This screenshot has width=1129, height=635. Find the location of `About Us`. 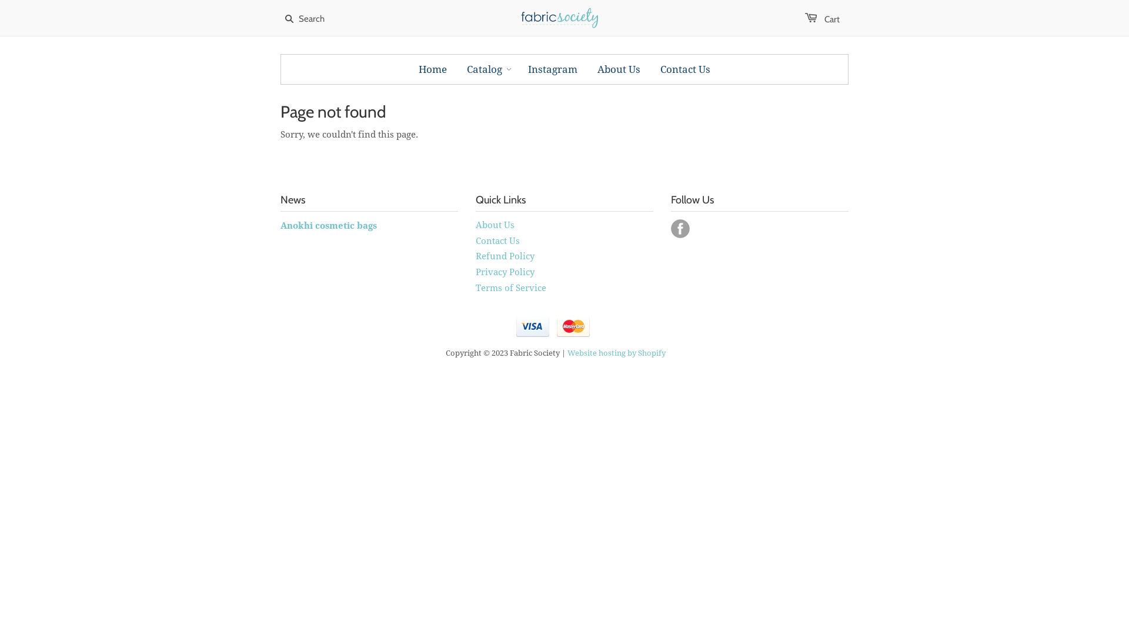

About Us is located at coordinates (495, 225).